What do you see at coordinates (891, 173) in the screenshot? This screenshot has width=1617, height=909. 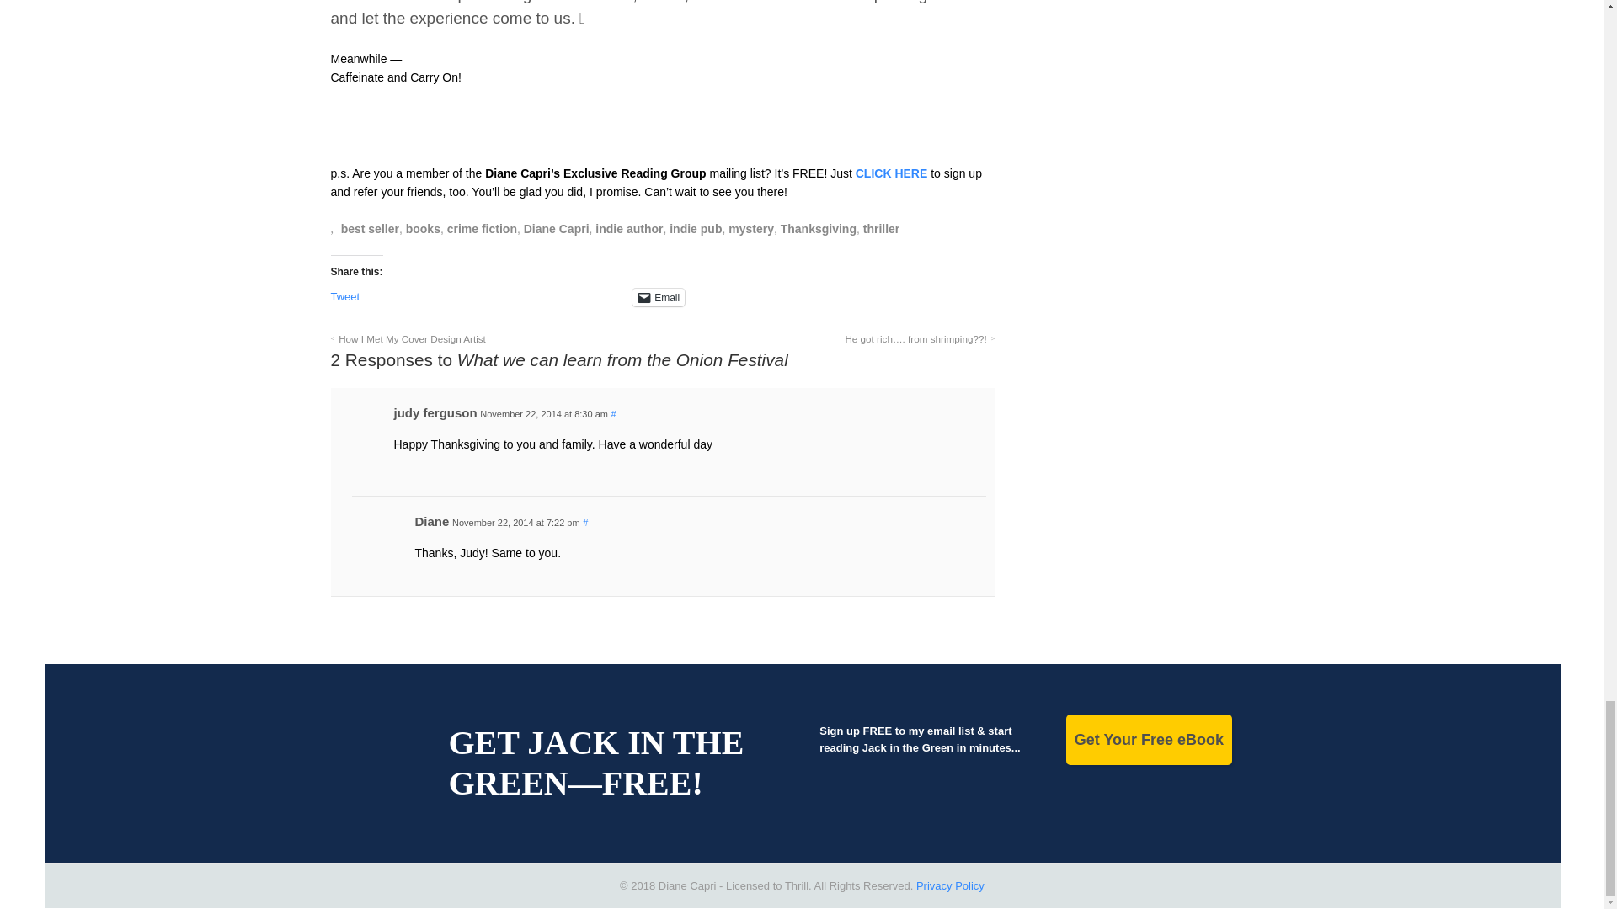 I see `Capri Crowd list` at bounding box center [891, 173].